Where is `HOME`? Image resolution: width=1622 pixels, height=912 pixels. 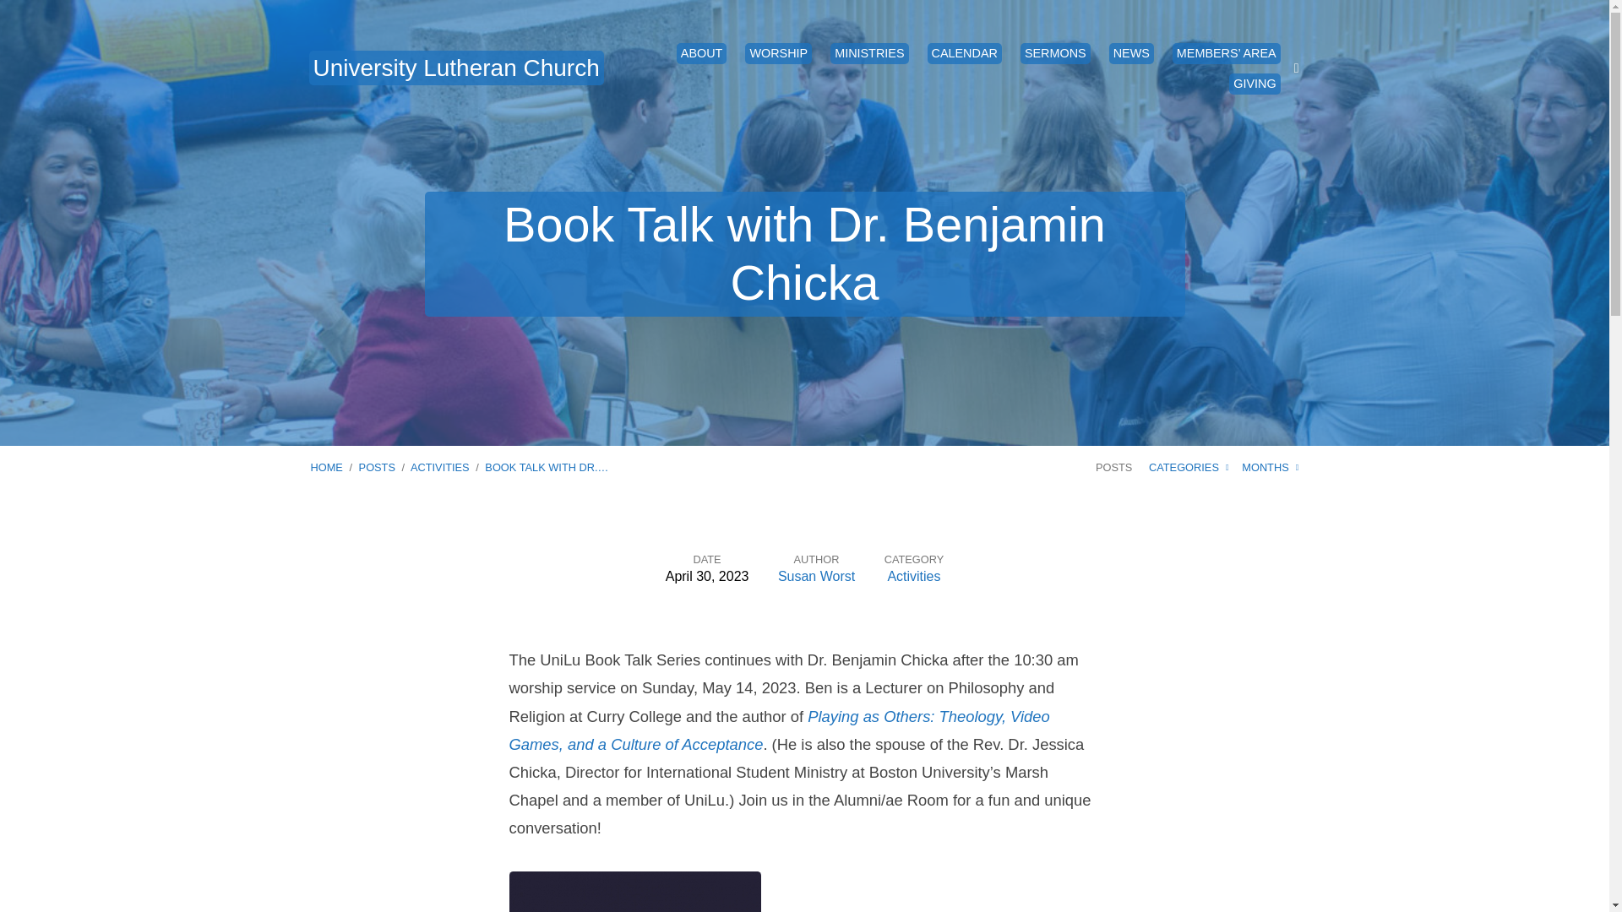 HOME is located at coordinates (326, 467).